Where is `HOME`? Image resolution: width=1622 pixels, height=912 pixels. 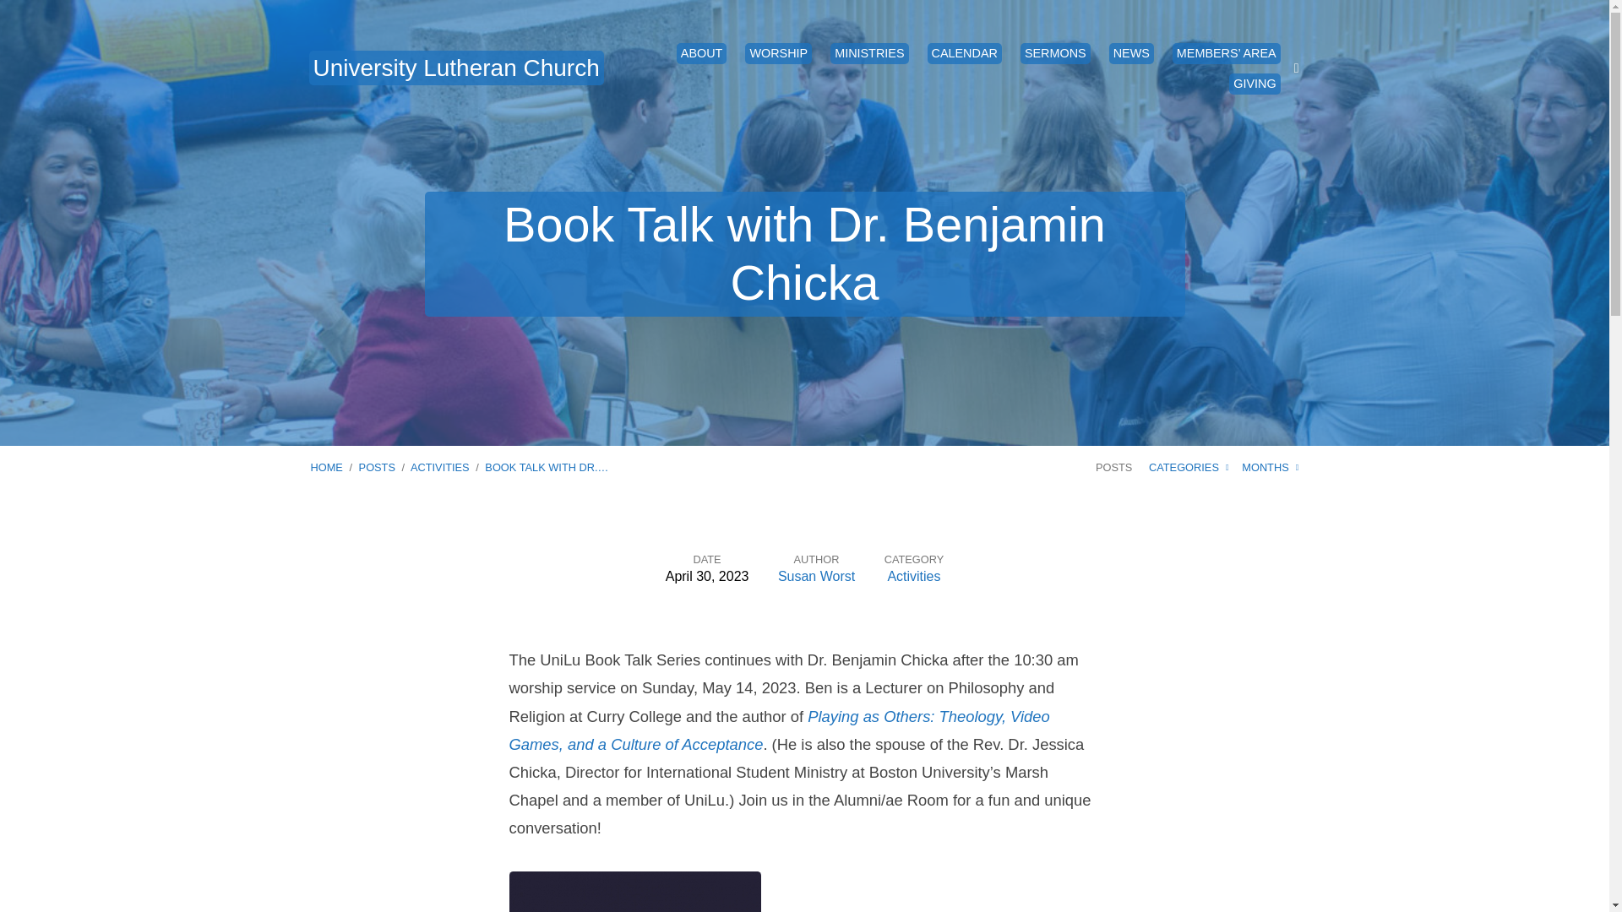 HOME is located at coordinates (326, 467).